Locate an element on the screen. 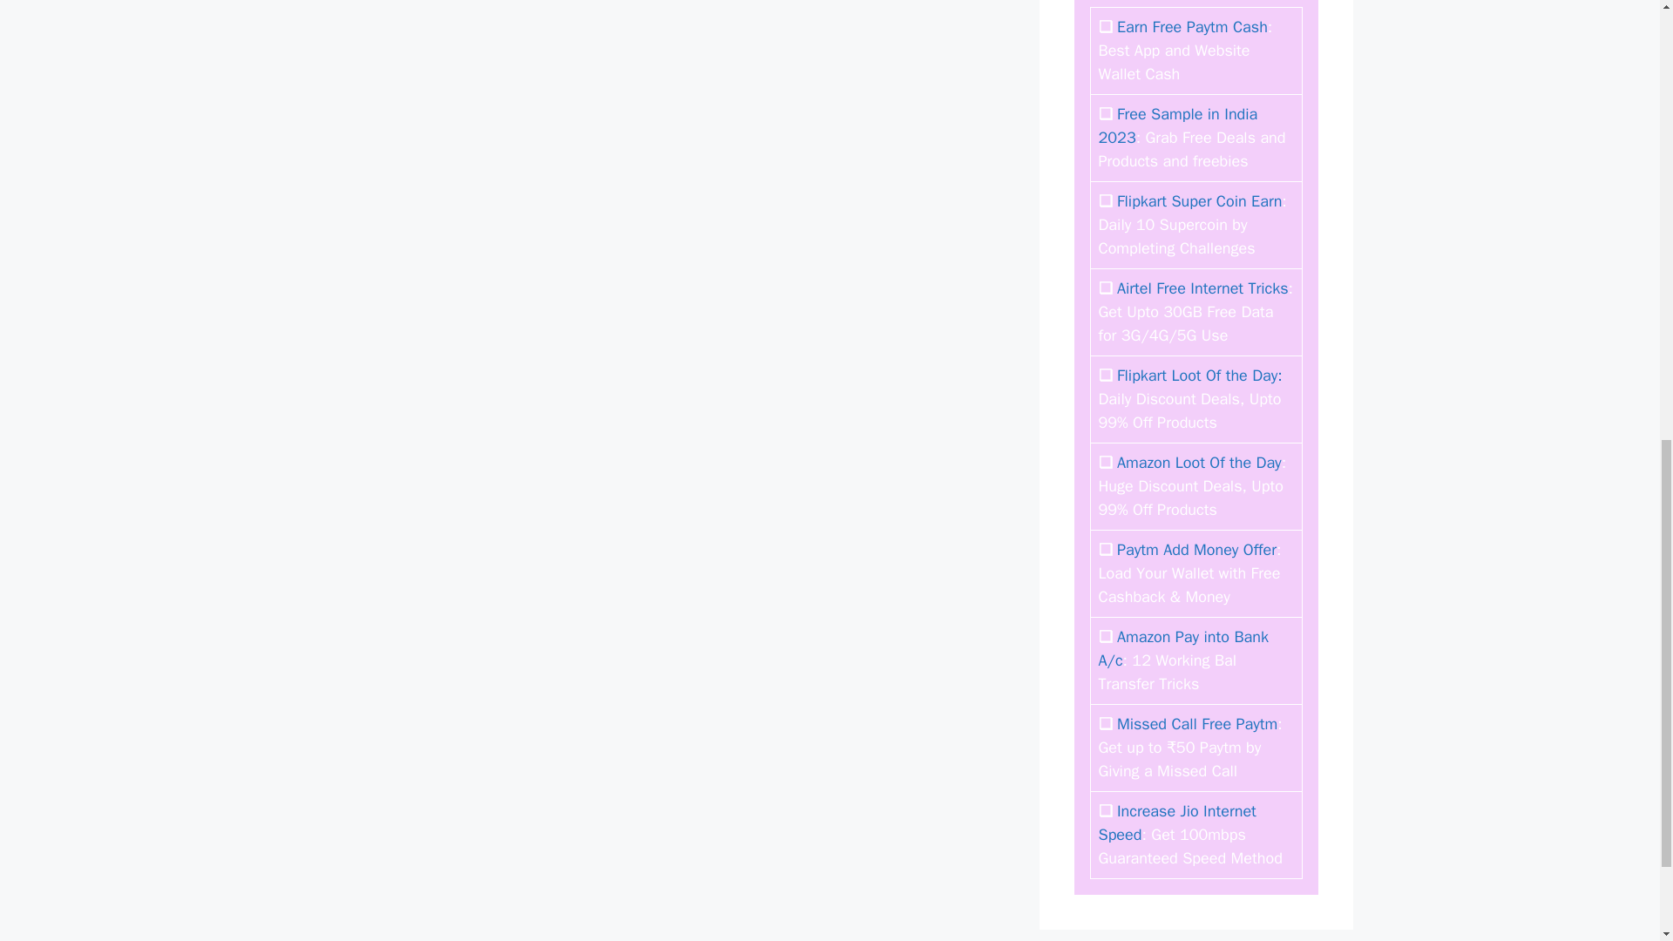 This screenshot has width=1673, height=941. Missed Call Free Paytm is located at coordinates (1197, 723).